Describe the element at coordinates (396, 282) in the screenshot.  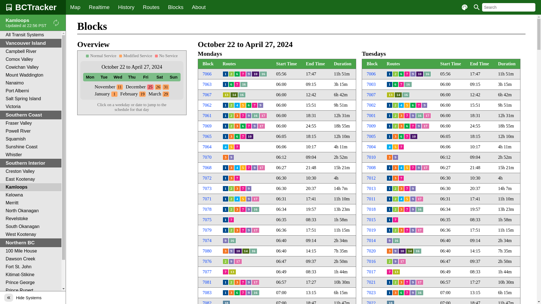
I see `2` at that location.